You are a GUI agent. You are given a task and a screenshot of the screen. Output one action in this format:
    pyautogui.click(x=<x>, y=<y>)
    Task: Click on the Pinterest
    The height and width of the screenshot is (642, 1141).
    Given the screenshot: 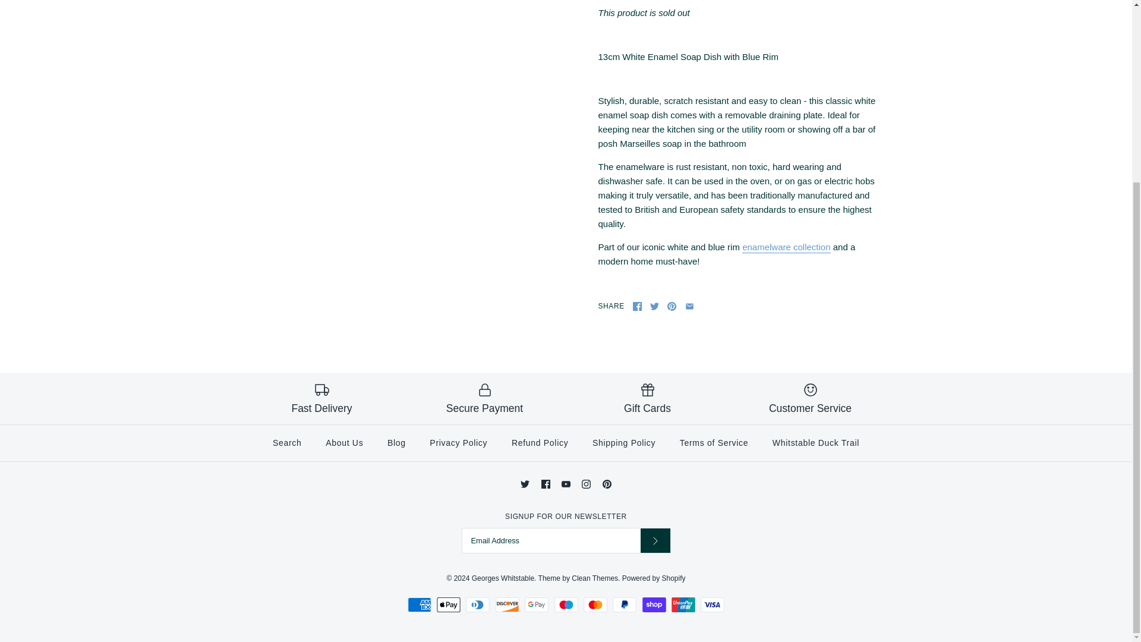 What is the action you would take?
    pyautogui.click(x=672, y=306)
    